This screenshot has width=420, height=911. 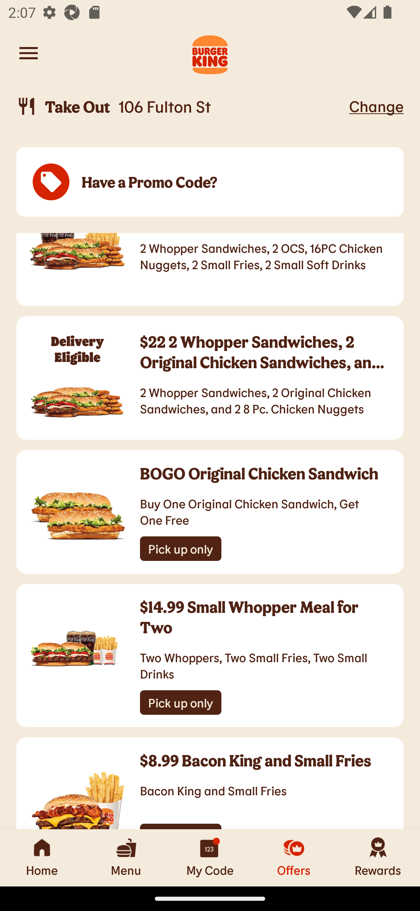 What do you see at coordinates (294, 858) in the screenshot?
I see `Offers` at bounding box center [294, 858].